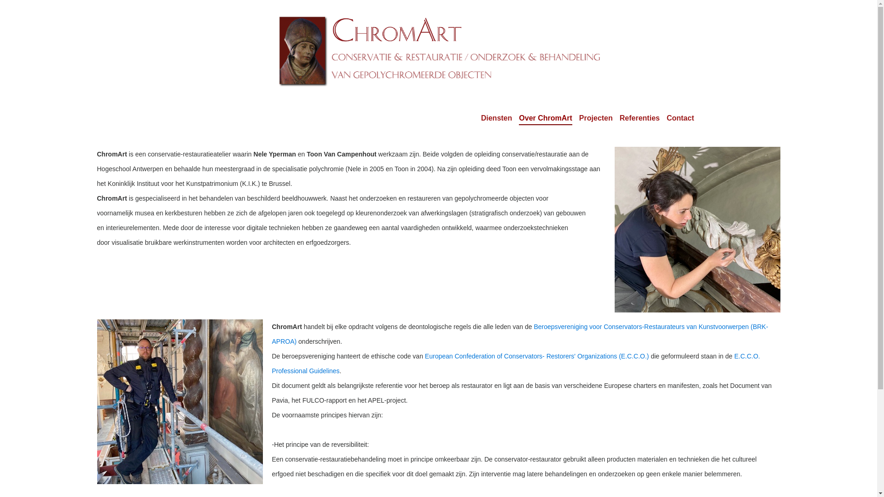 This screenshot has width=884, height=497. I want to click on Referenties, so click(640, 118).